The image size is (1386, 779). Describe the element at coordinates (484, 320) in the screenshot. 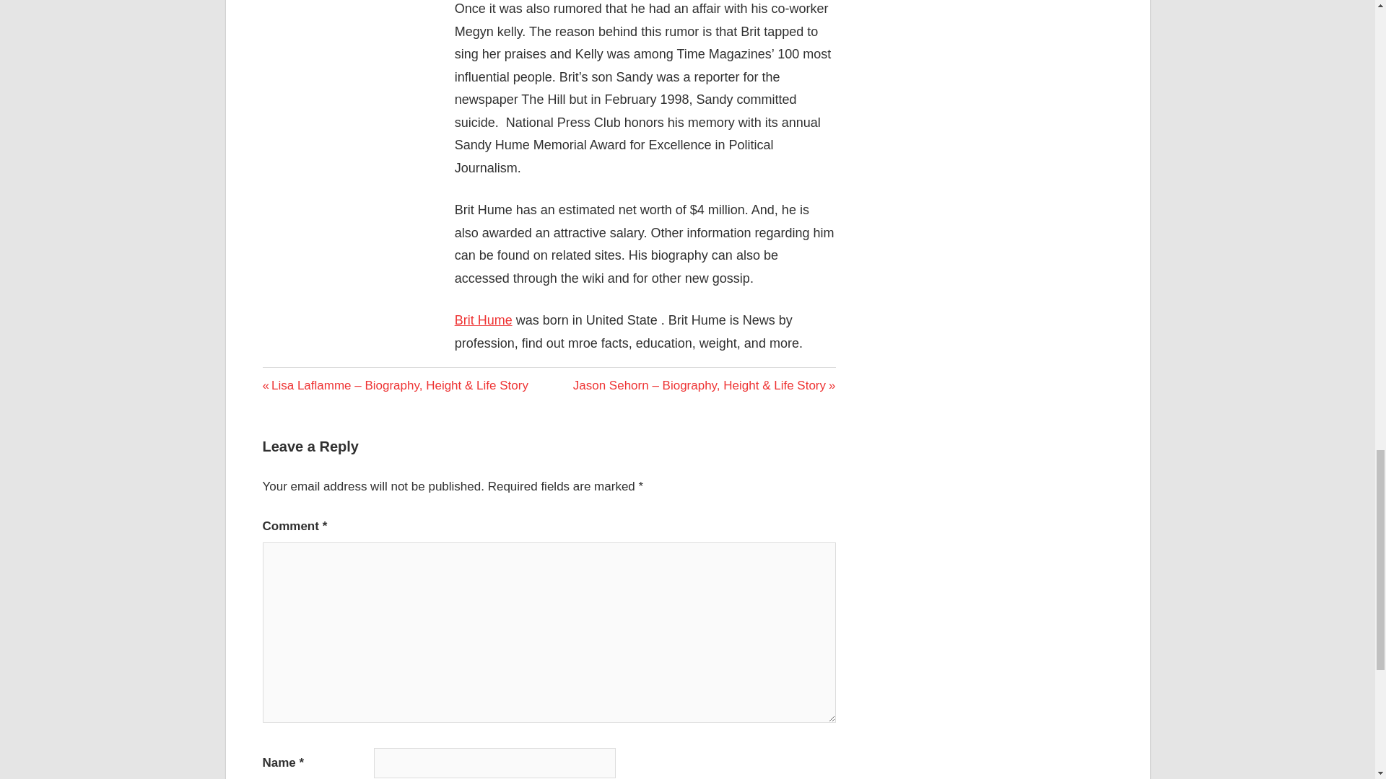

I see `Brit Hume` at that location.